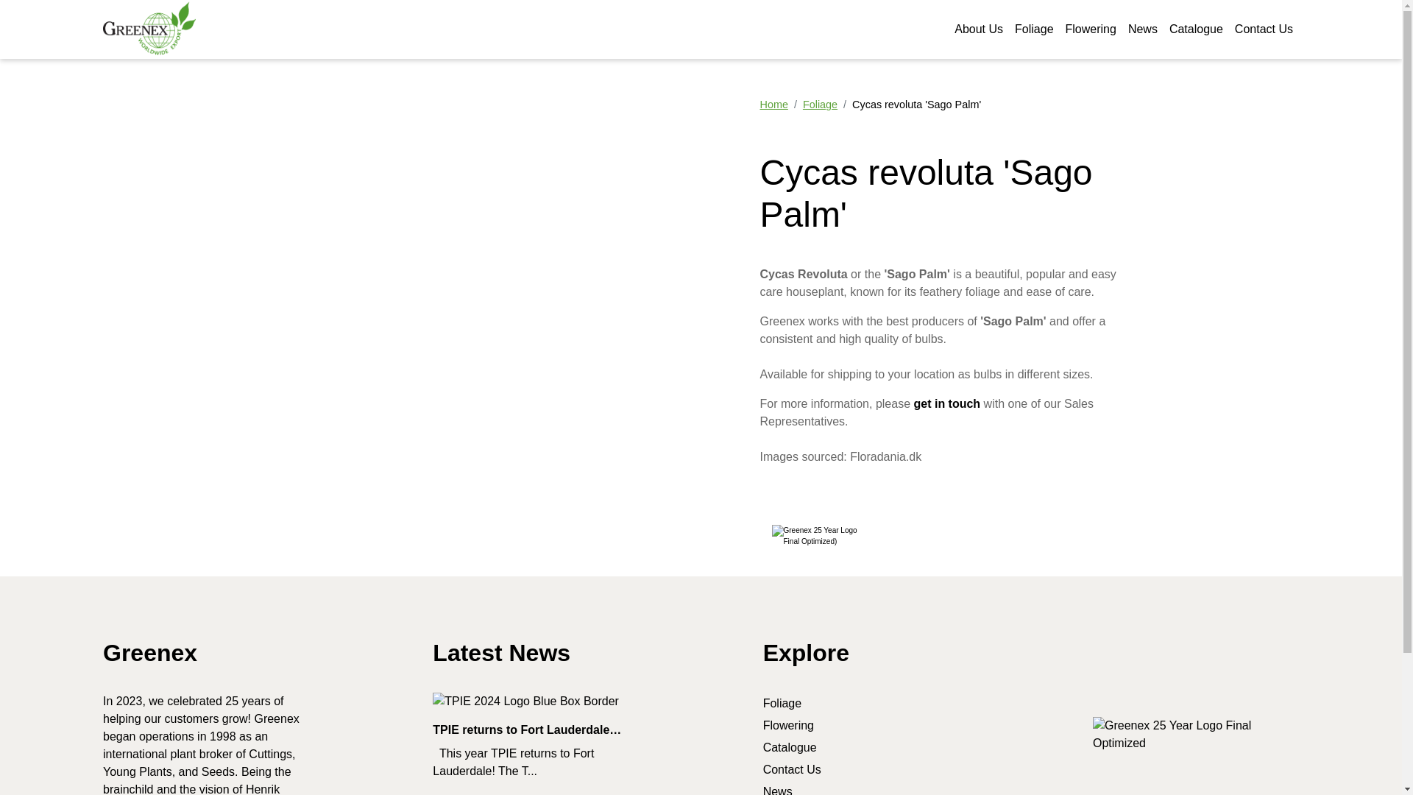  What do you see at coordinates (1091, 29) in the screenshot?
I see `Flowering` at bounding box center [1091, 29].